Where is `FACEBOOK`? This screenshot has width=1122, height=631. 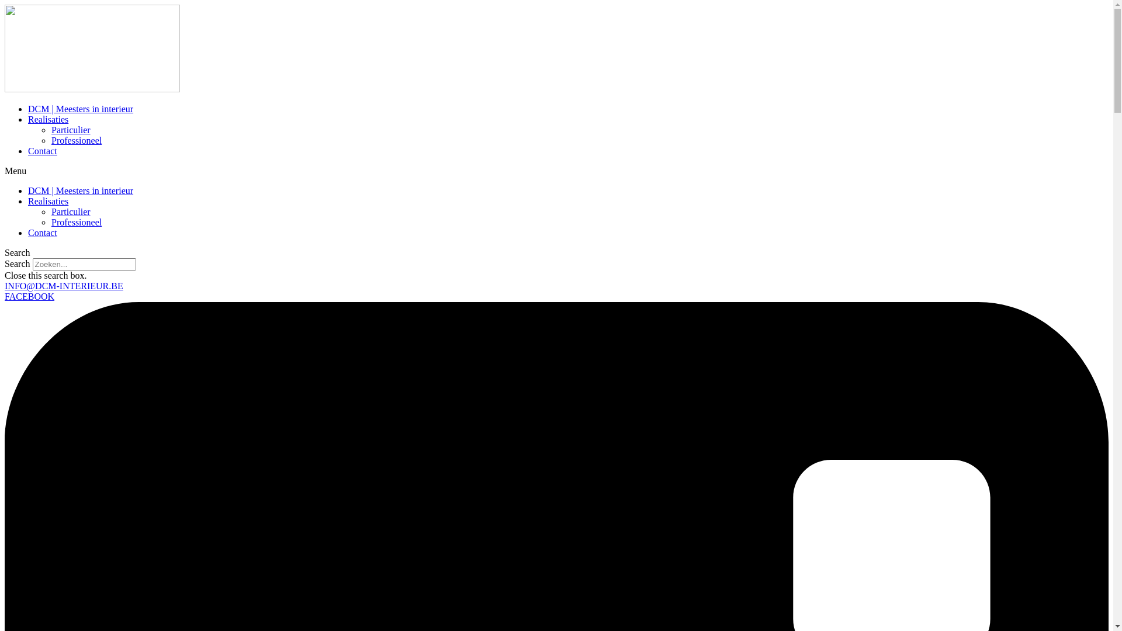
FACEBOOK is located at coordinates (29, 297).